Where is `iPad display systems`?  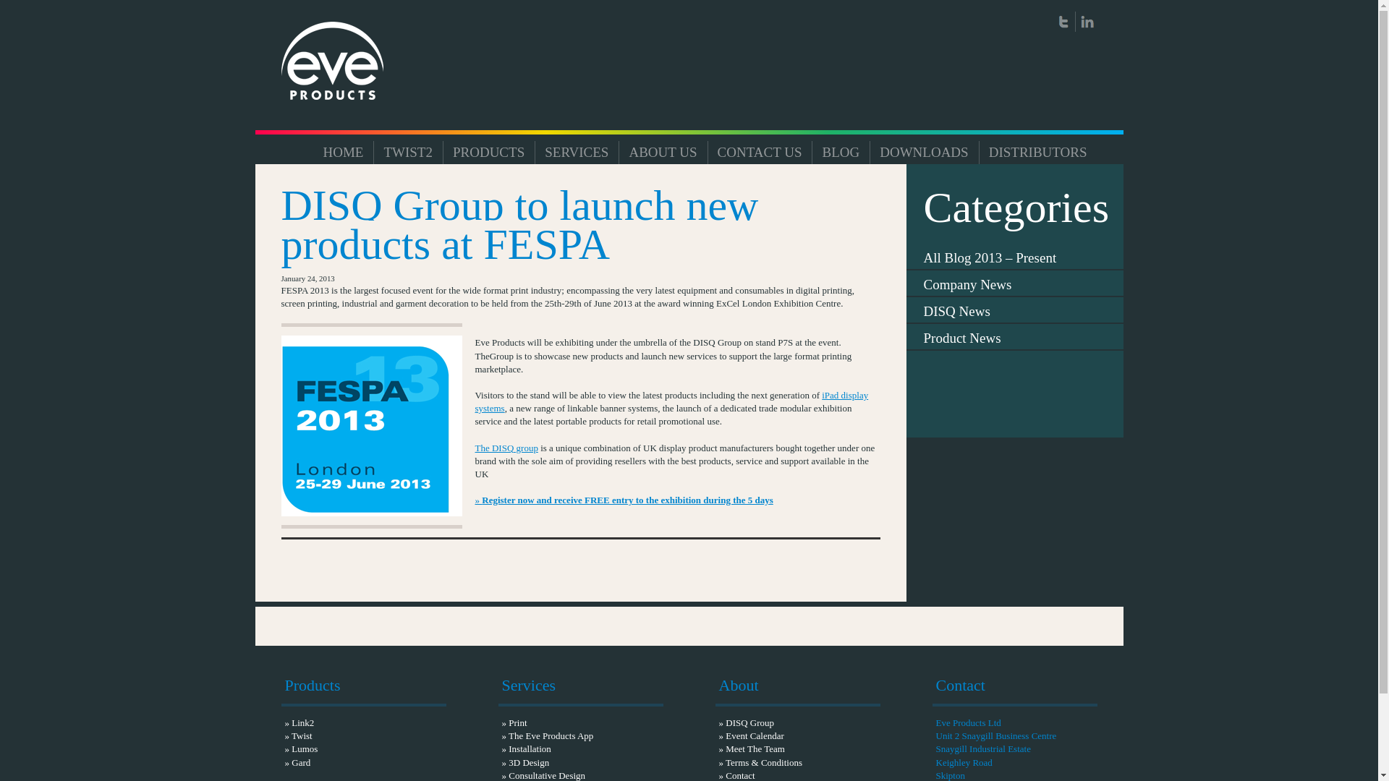
iPad display systems is located at coordinates (671, 401).